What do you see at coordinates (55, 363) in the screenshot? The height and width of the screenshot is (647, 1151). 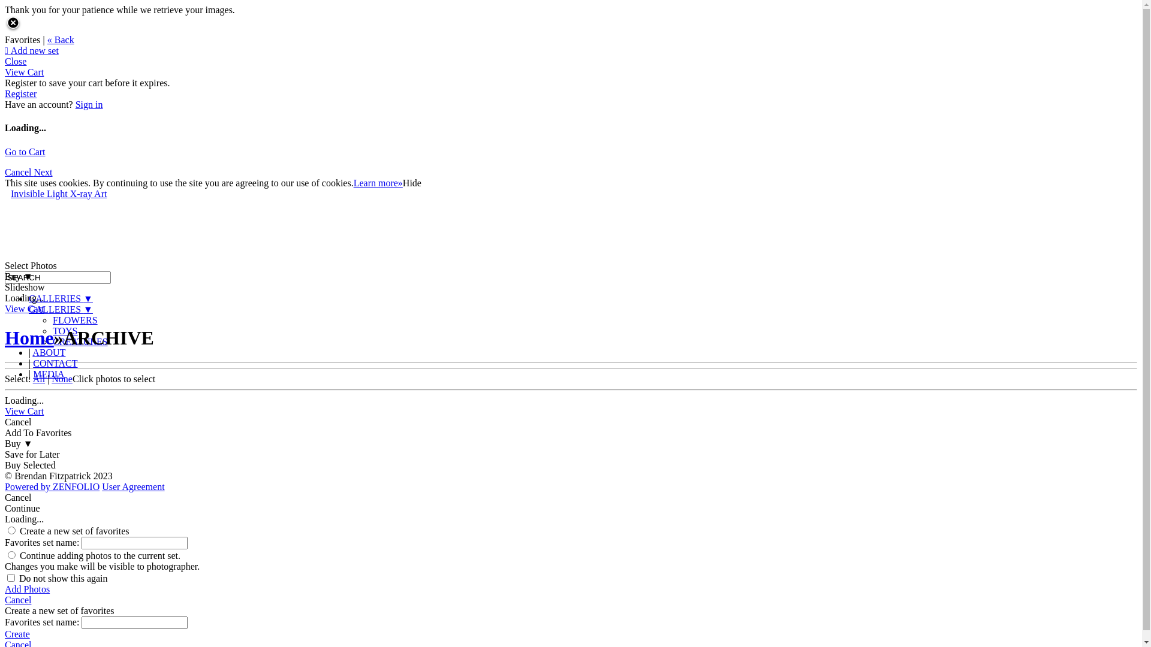 I see `CONTACT` at bounding box center [55, 363].